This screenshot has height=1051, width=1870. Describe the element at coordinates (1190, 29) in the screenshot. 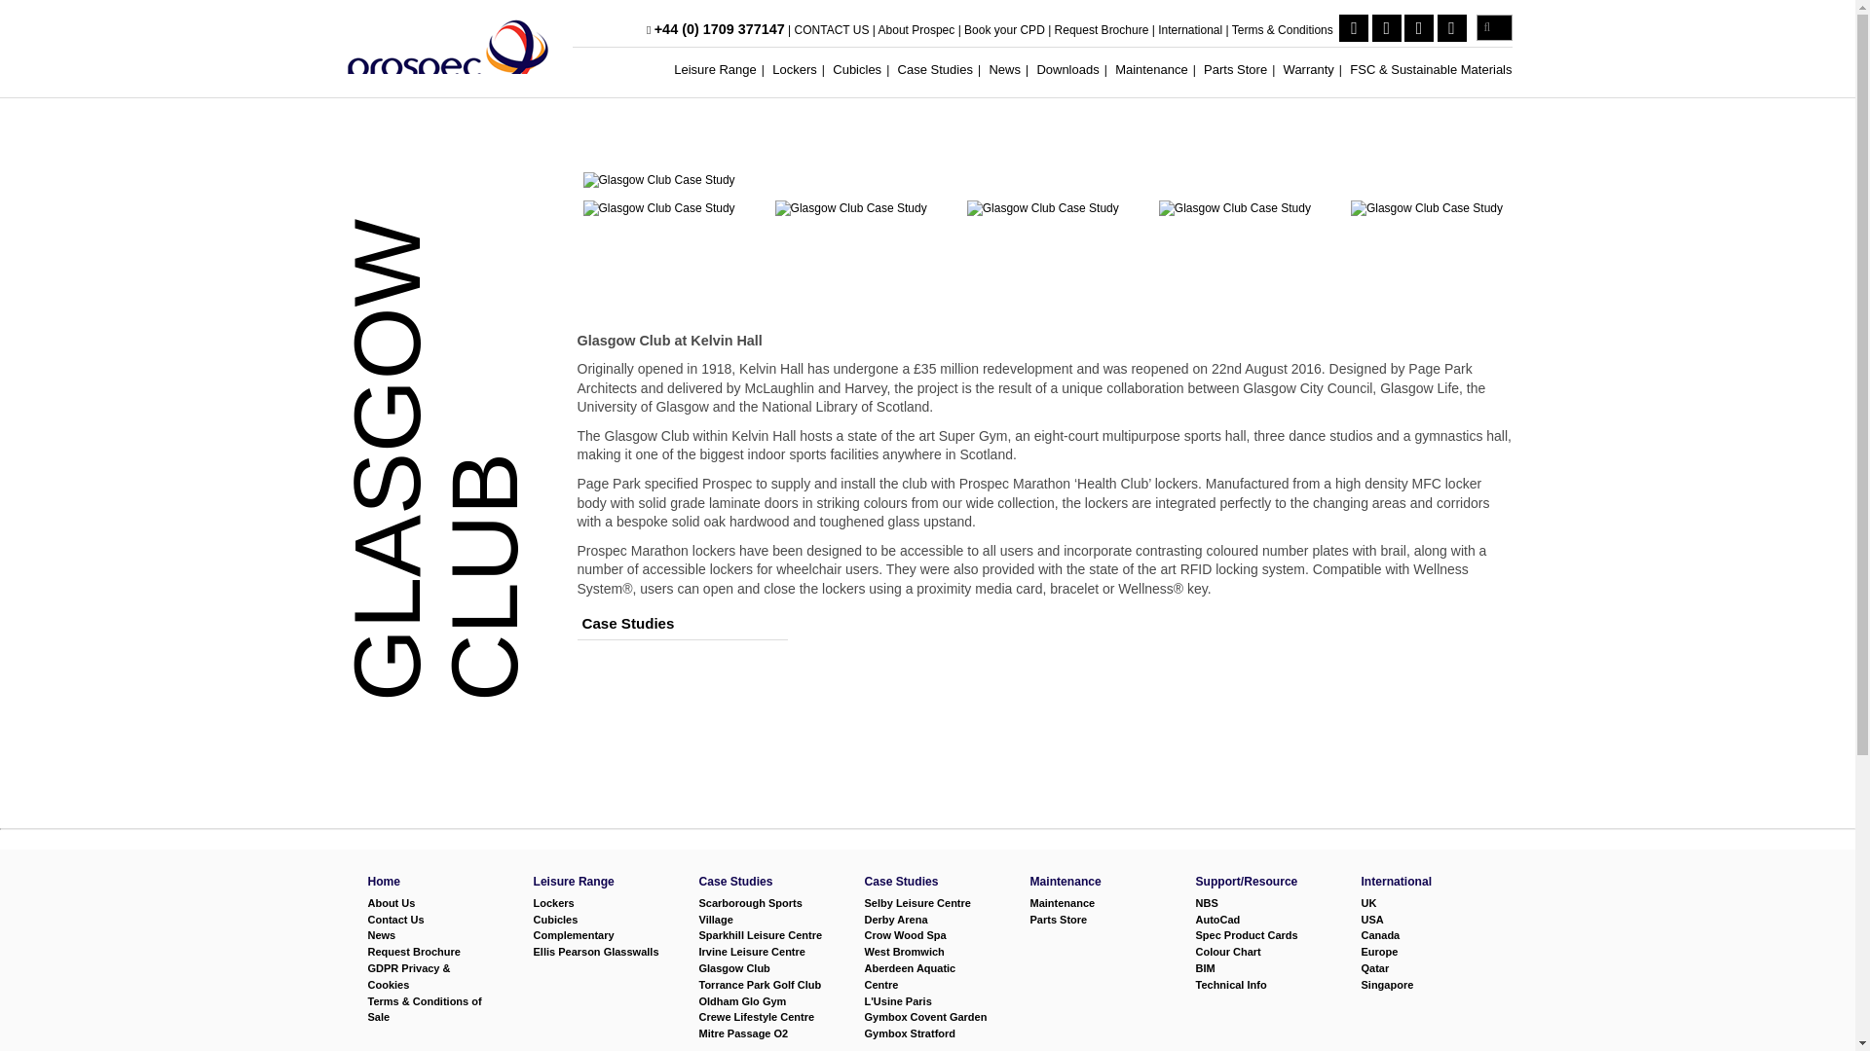

I see `International` at that location.